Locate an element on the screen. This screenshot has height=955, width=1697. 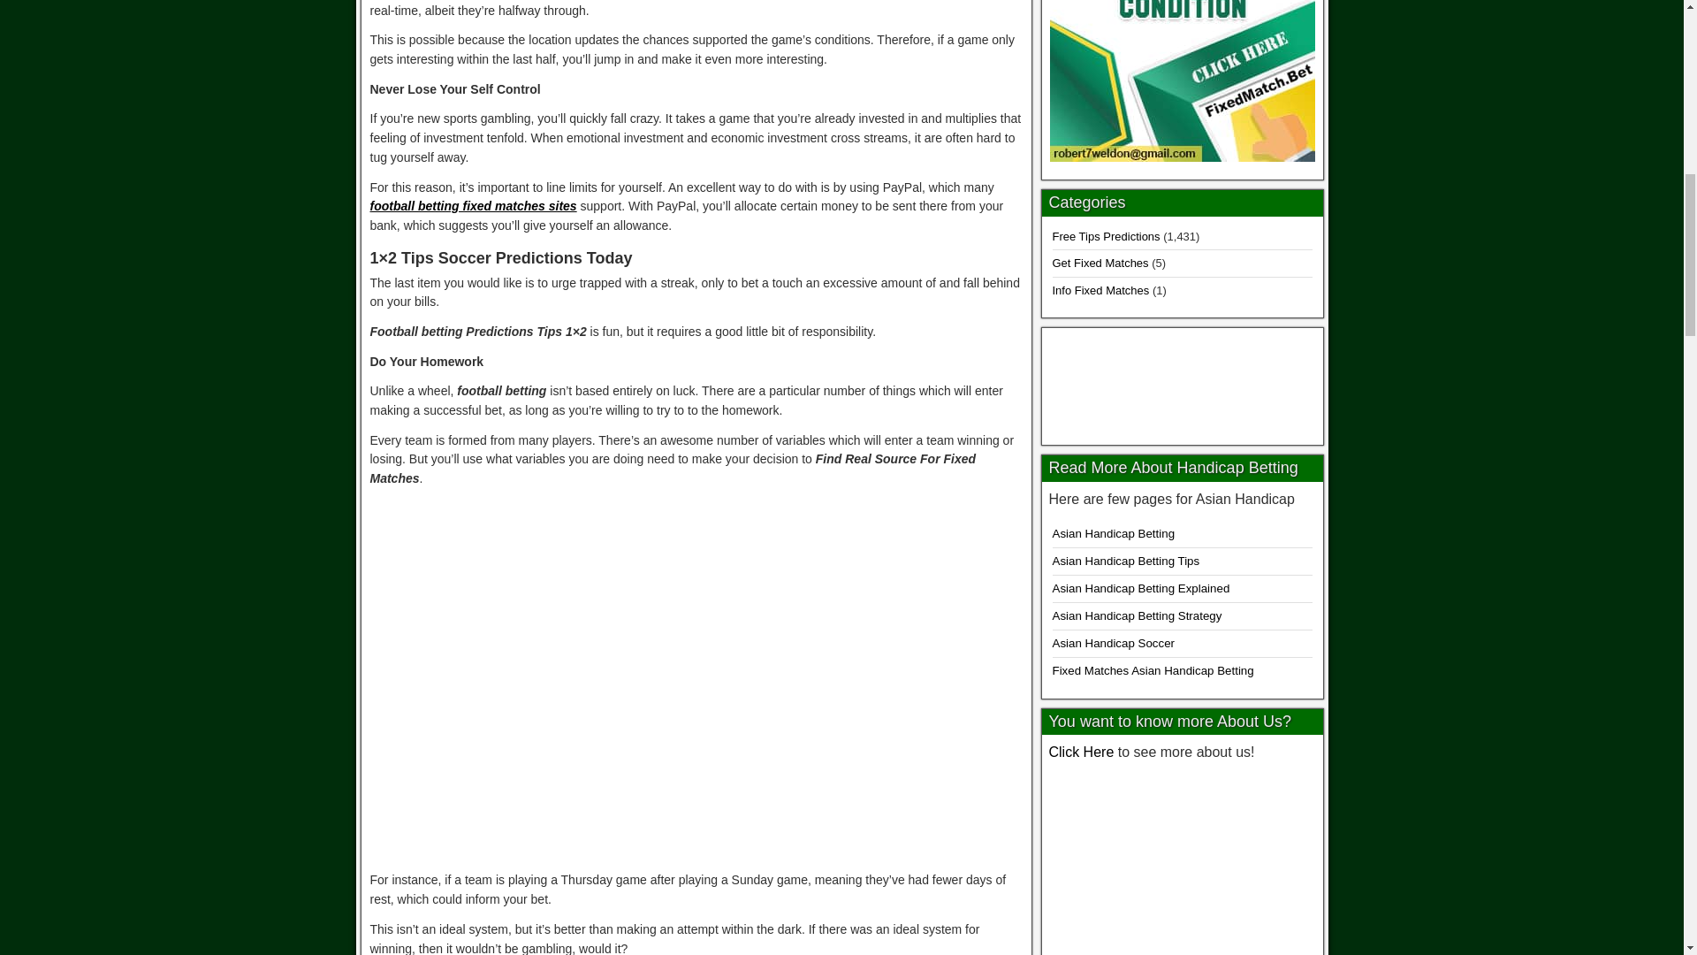
Get Fixed Matches is located at coordinates (1100, 263).